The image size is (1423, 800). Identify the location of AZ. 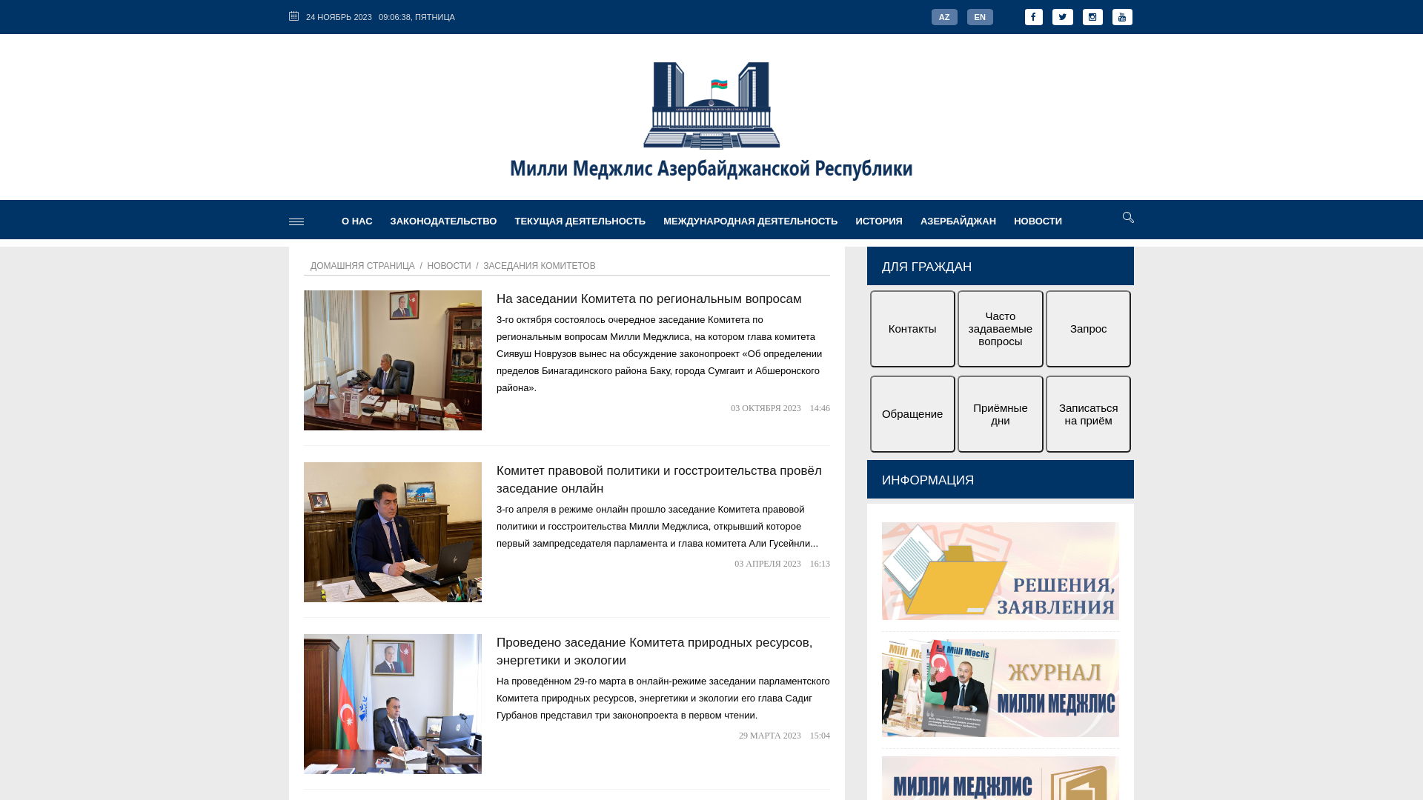
(944, 17).